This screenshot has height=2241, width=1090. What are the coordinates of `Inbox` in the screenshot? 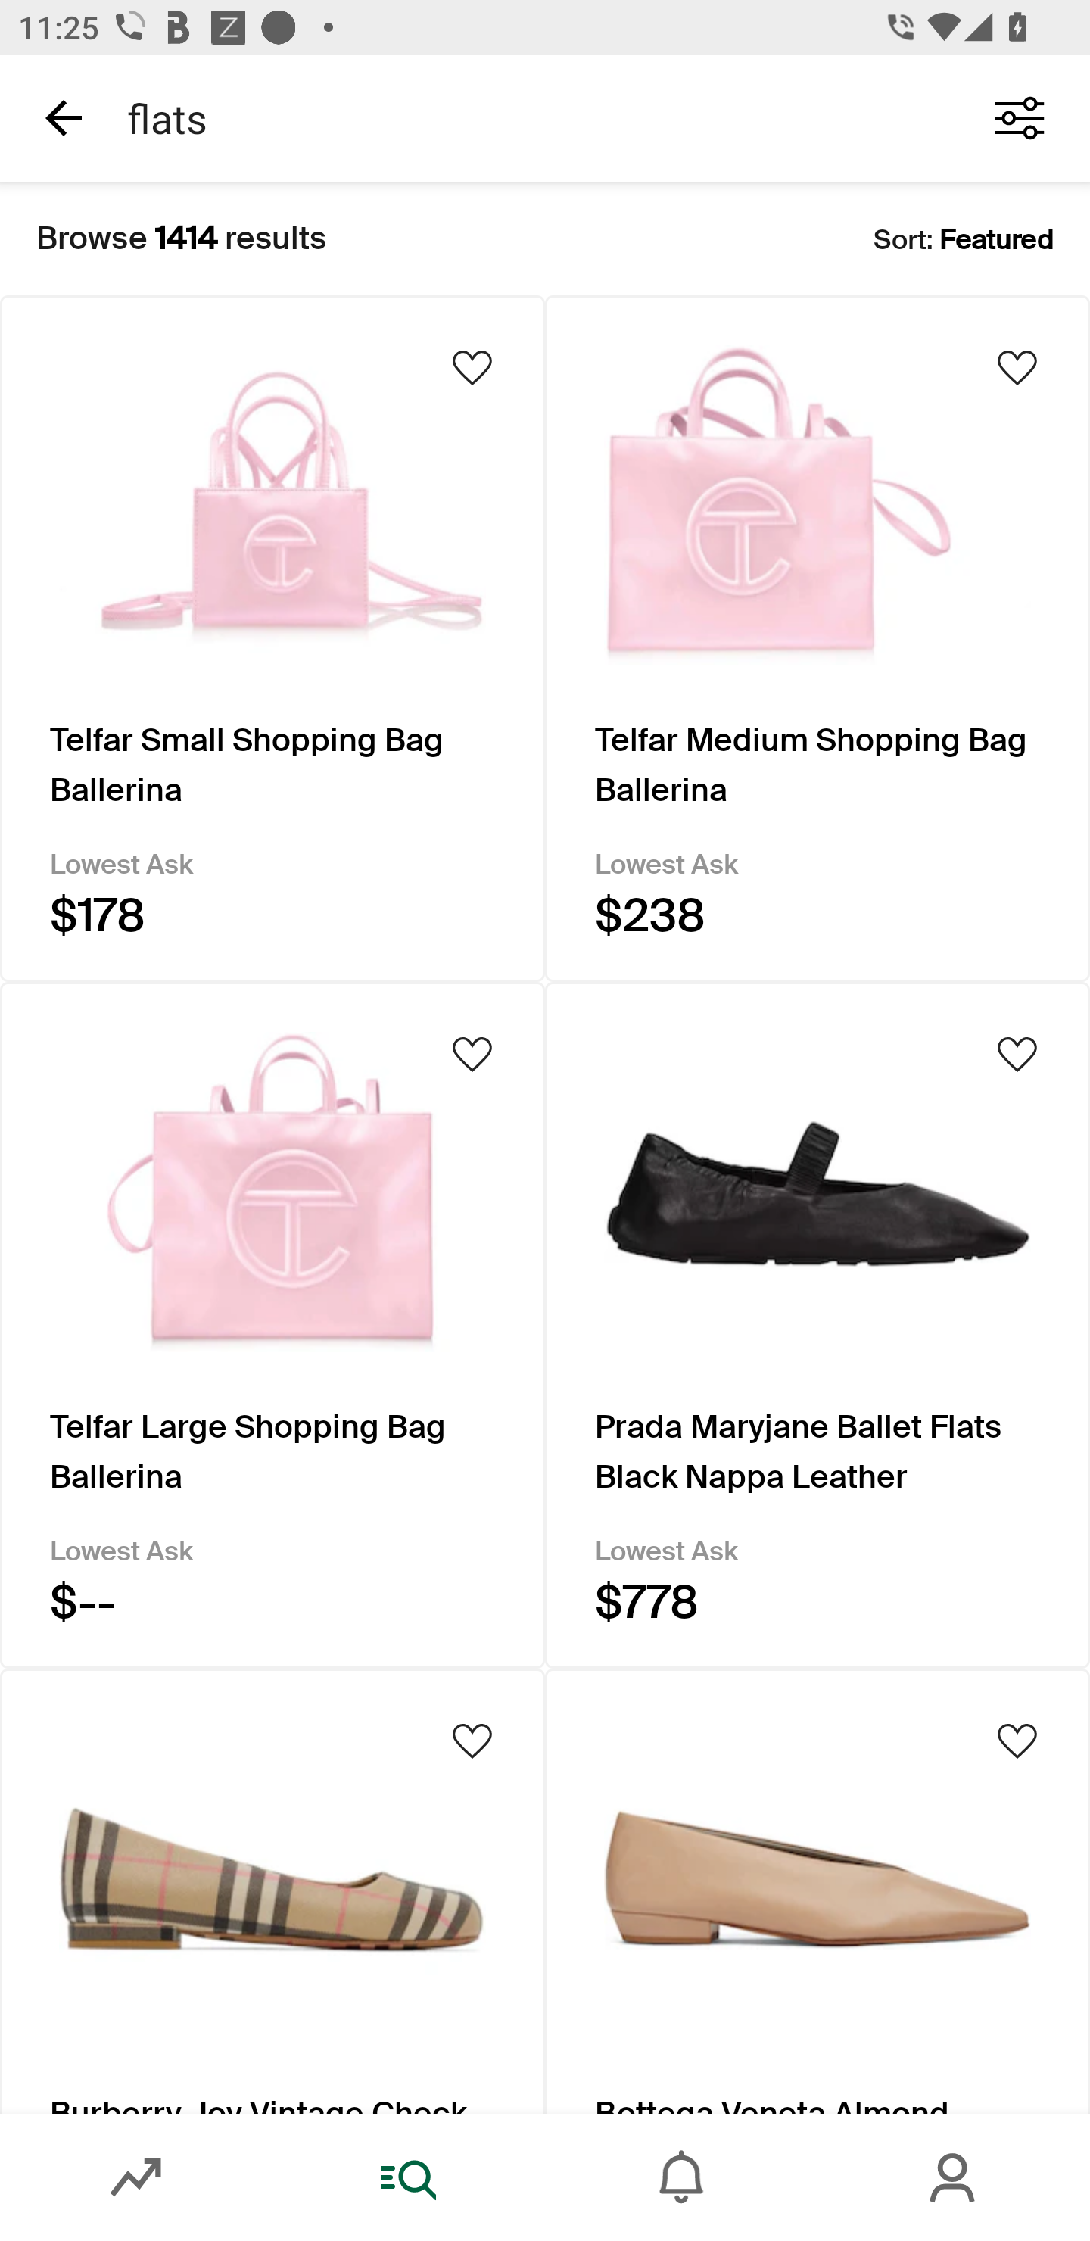 It's located at (681, 2177).